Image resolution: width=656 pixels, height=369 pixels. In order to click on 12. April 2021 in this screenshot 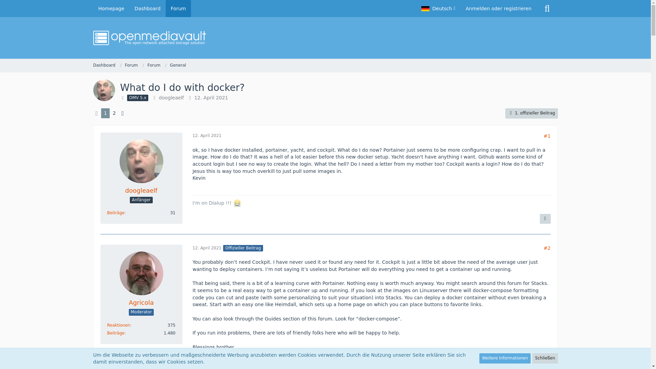, I will do `click(211, 97)`.